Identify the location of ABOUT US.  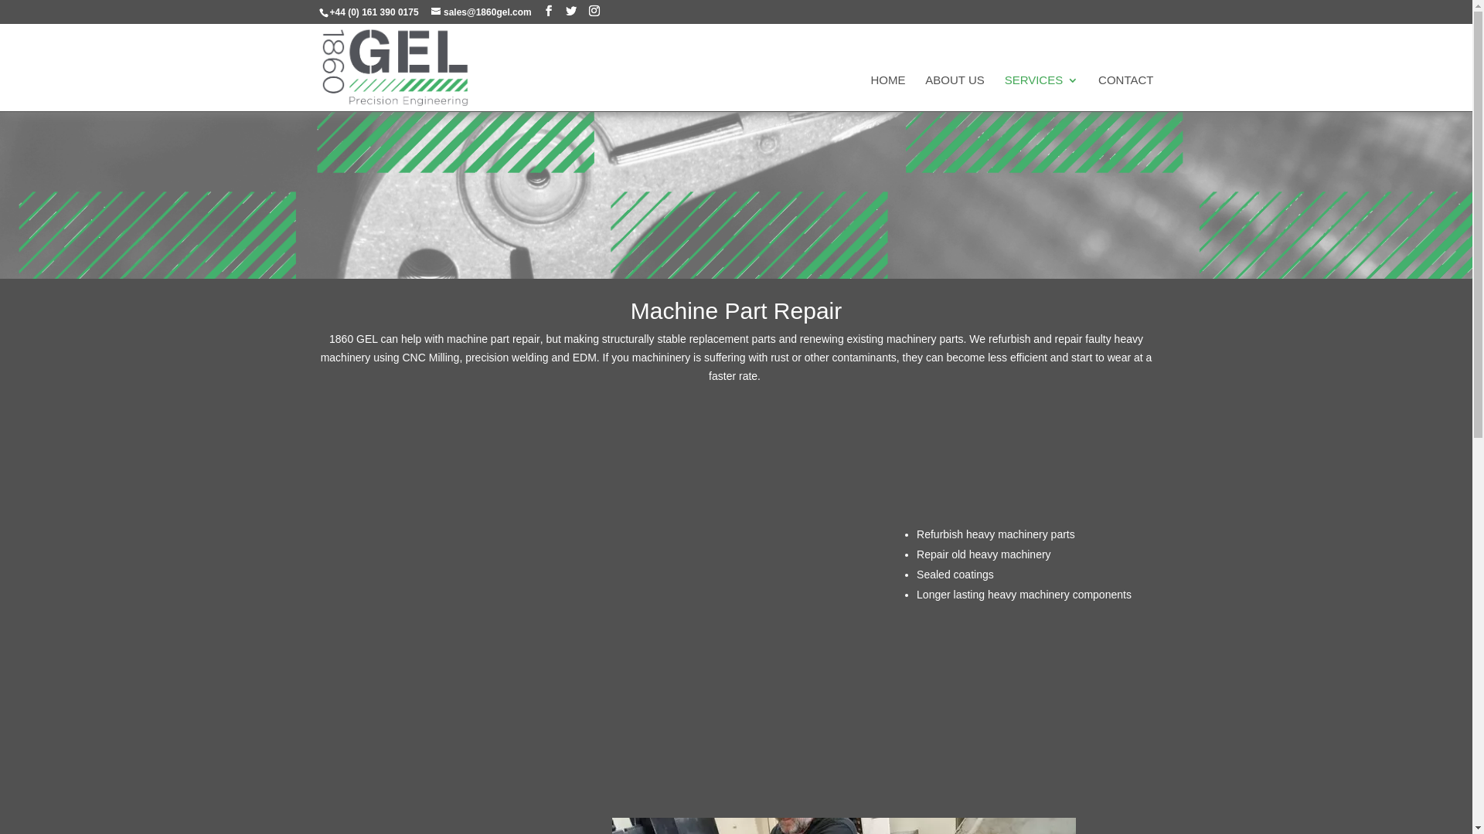
(955, 93).